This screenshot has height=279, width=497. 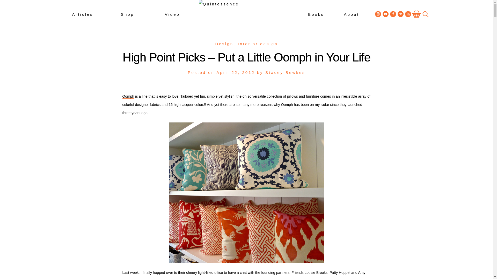 What do you see at coordinates (401, 14) in the screenshot?
I see `Pinterest` at bounding box center [401, 14].